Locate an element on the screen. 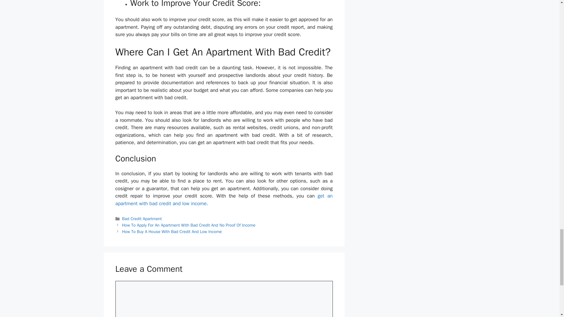  Bad Credit Apartment is located at coordinates (142, 218).